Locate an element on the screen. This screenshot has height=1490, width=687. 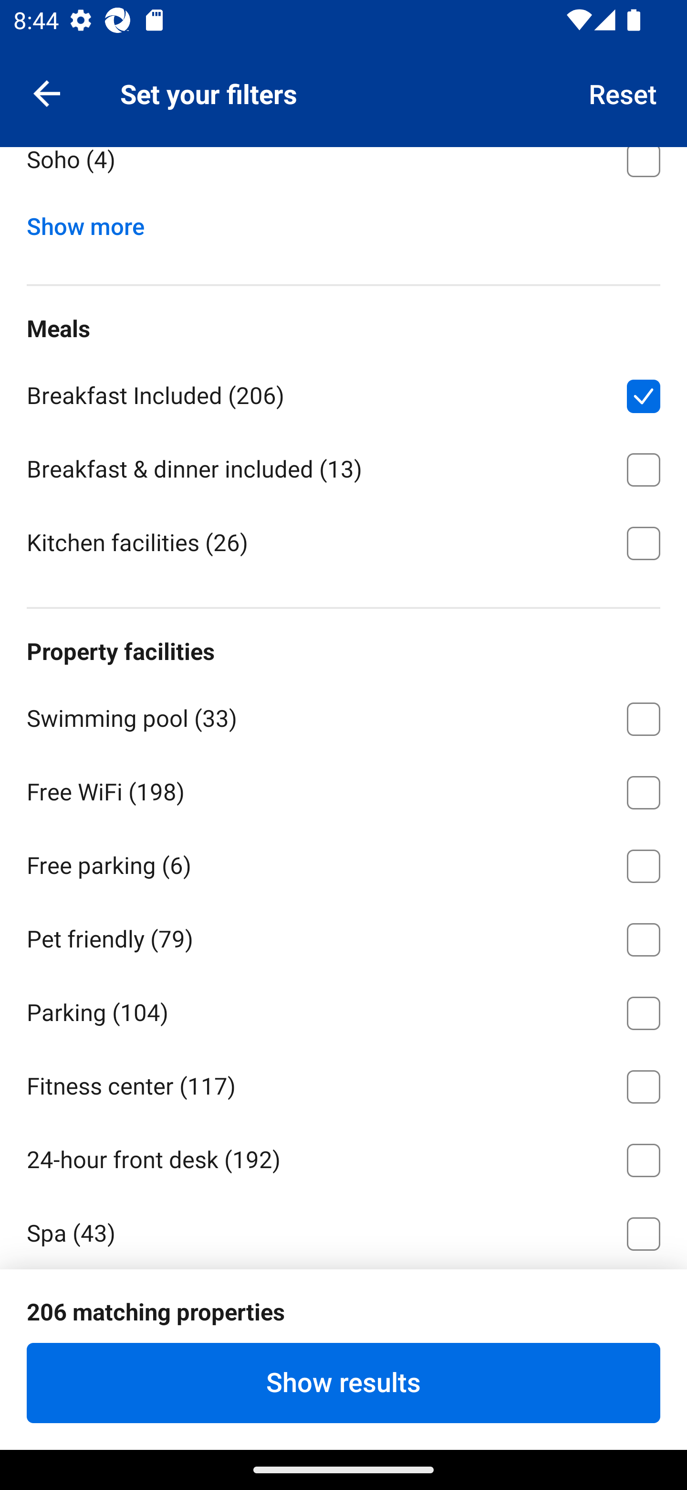
Spa ⁦(43) is located at coordinates (343, 1231).